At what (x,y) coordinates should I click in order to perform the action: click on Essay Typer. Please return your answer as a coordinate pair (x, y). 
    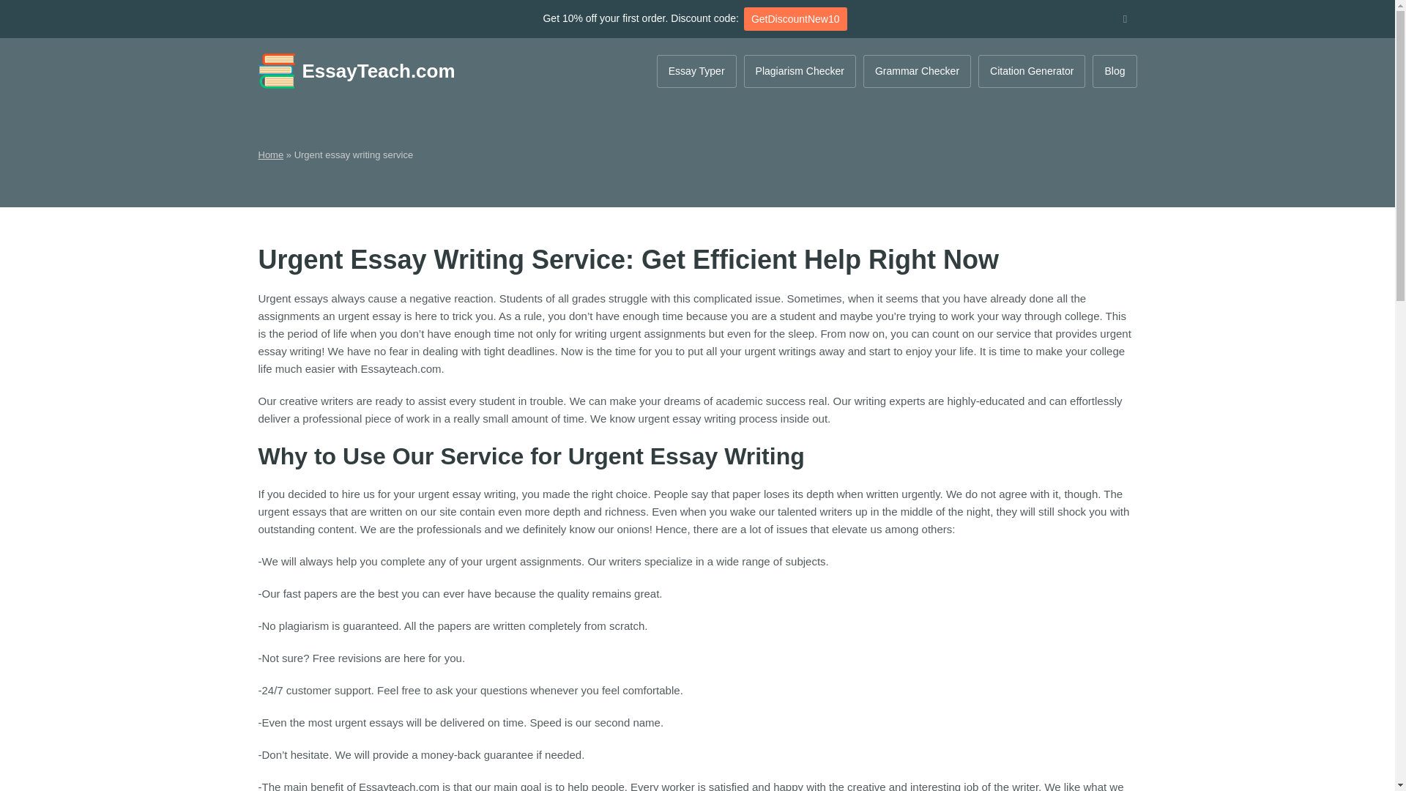
    Looking at the image, I should click on (696, 70).